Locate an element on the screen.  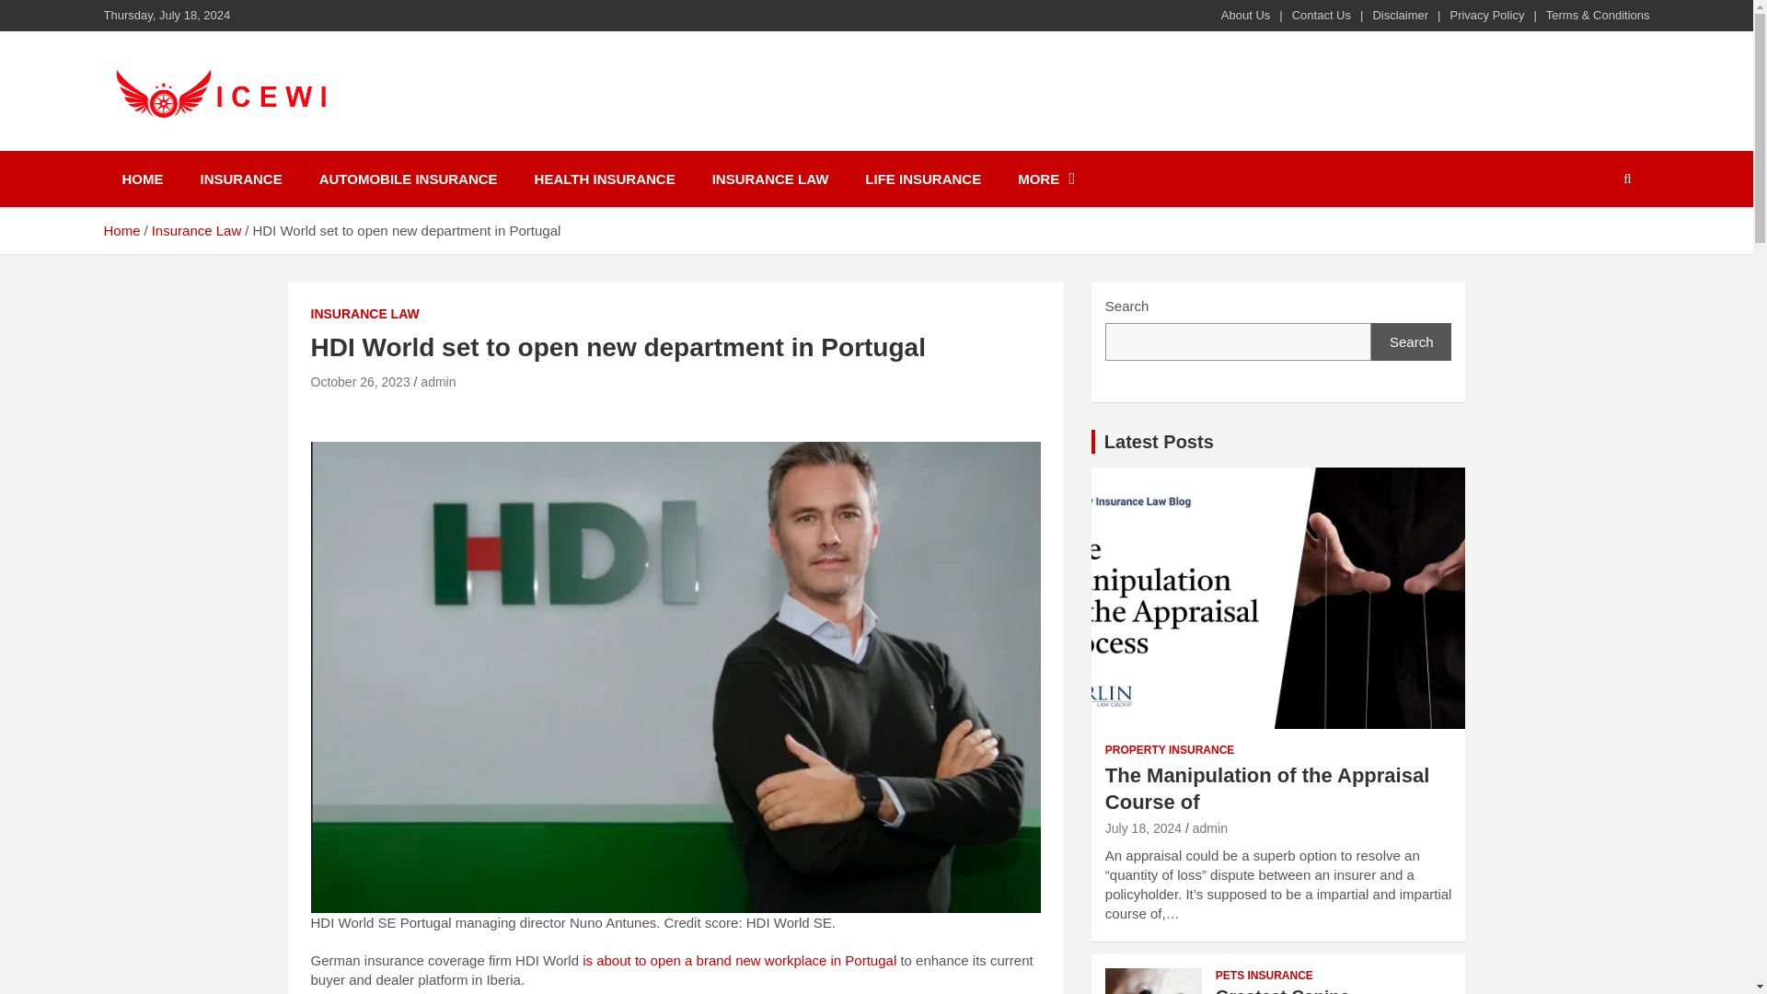
Home is located at coordinates (121, 230).